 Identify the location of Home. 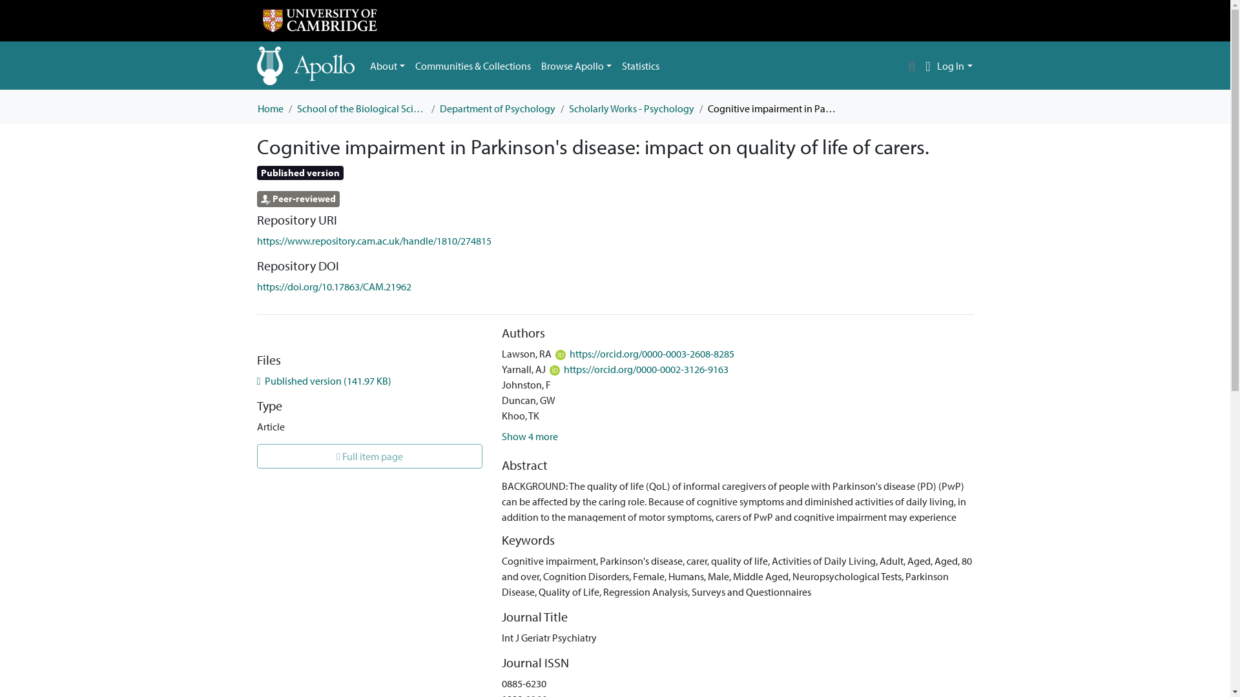
(269, 108).